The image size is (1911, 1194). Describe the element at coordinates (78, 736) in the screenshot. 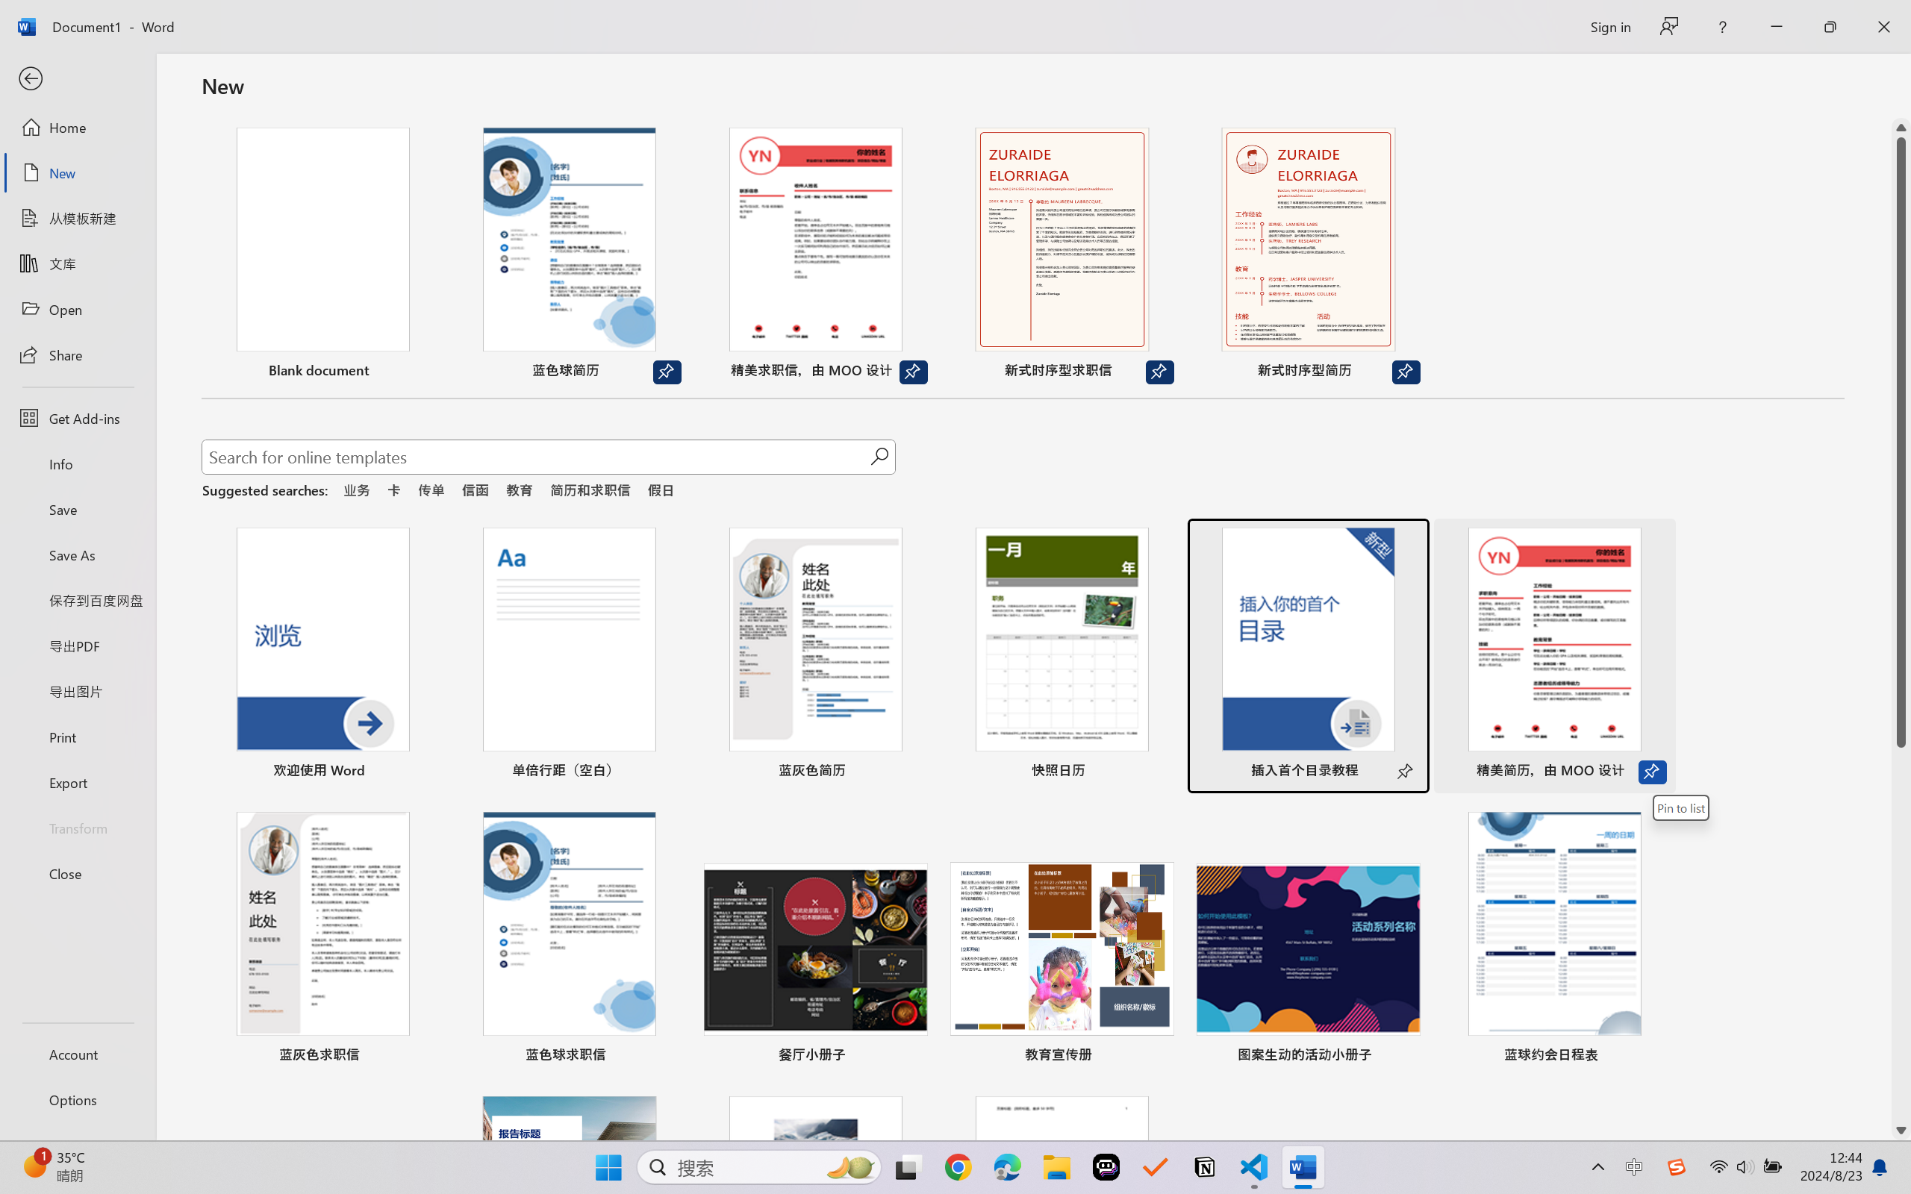

I see `Print` at that location.